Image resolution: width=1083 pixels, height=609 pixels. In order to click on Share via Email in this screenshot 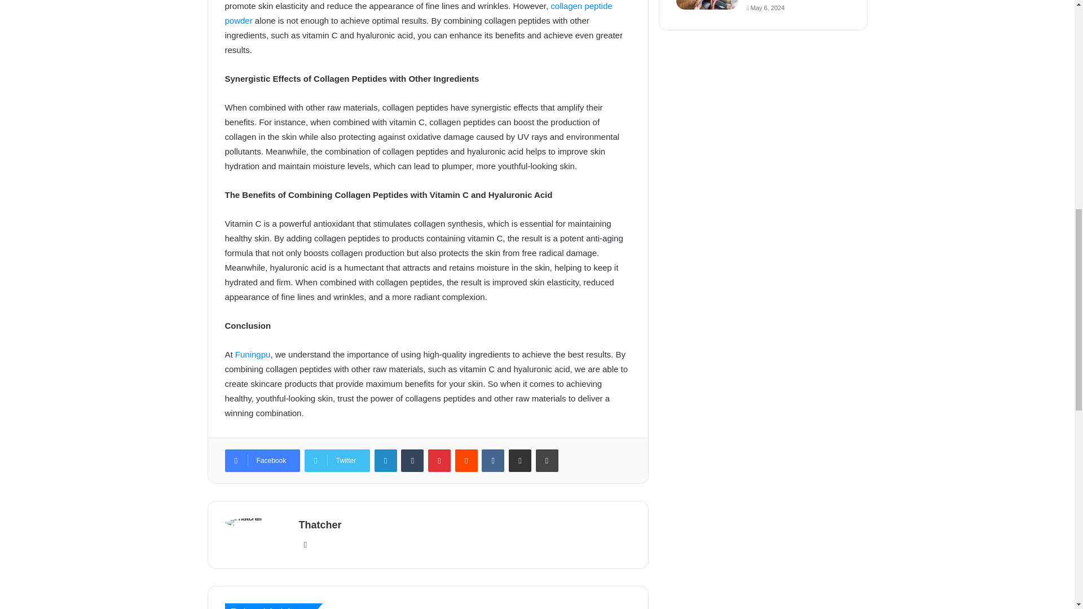, I will do `click(520, 461)`.